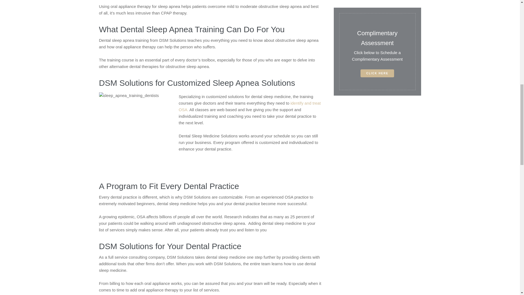 This screenshot has width=524, height=295. Describe the element at coordinates (249, 107) in the screenshot. I see `identify and treat OSA.` at that location.